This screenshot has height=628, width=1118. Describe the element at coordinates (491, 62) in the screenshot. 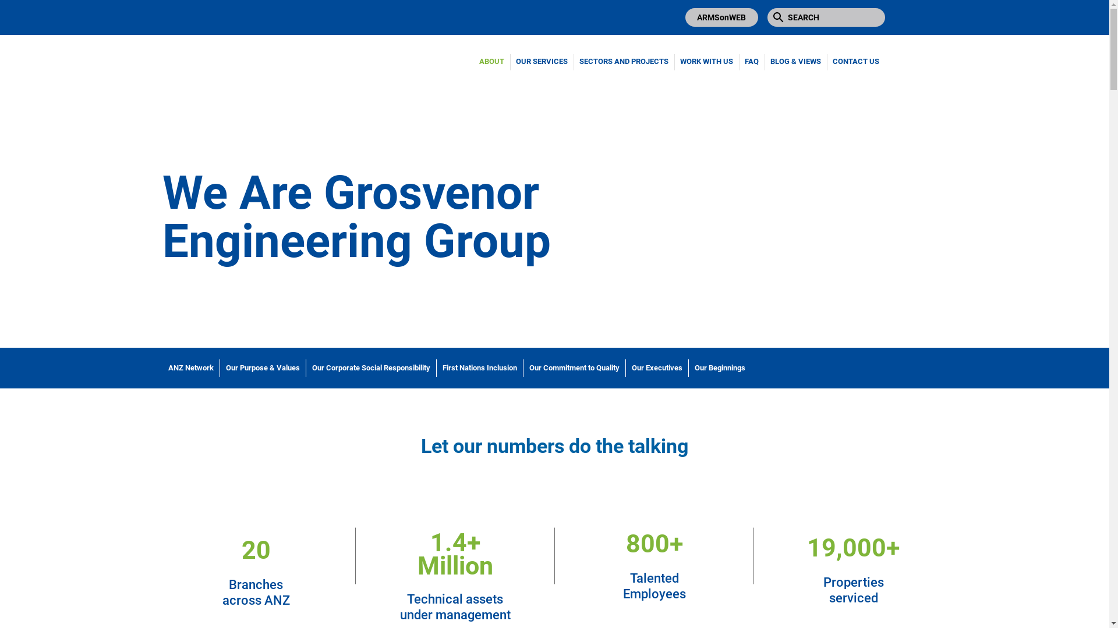

I see `ABOUT` at that location.